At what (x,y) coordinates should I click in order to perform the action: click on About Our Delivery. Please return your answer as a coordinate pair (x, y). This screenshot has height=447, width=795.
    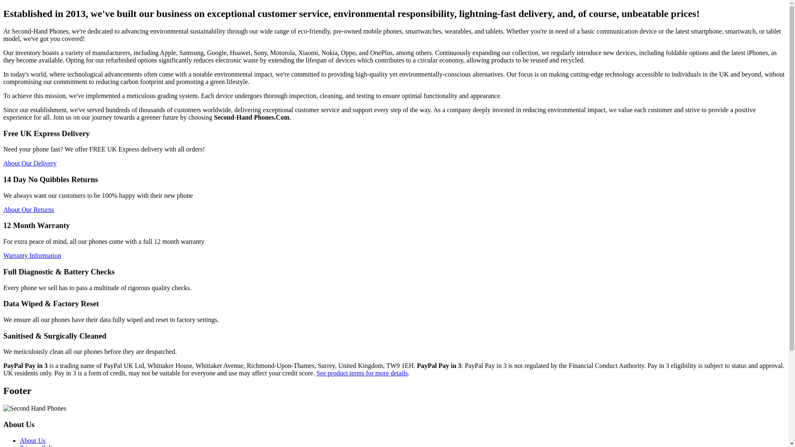
    Looking at the image, I should click on (30, 163).